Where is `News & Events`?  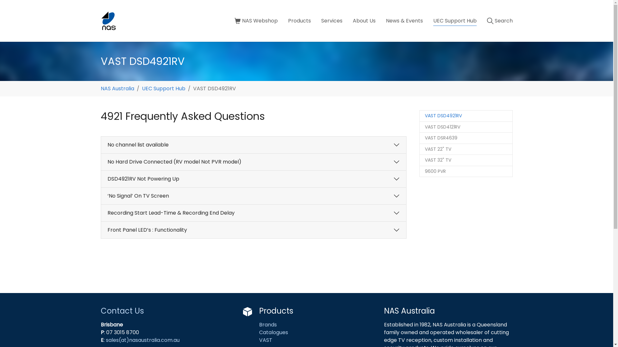
News & Events is located at coordinates (404, 21).